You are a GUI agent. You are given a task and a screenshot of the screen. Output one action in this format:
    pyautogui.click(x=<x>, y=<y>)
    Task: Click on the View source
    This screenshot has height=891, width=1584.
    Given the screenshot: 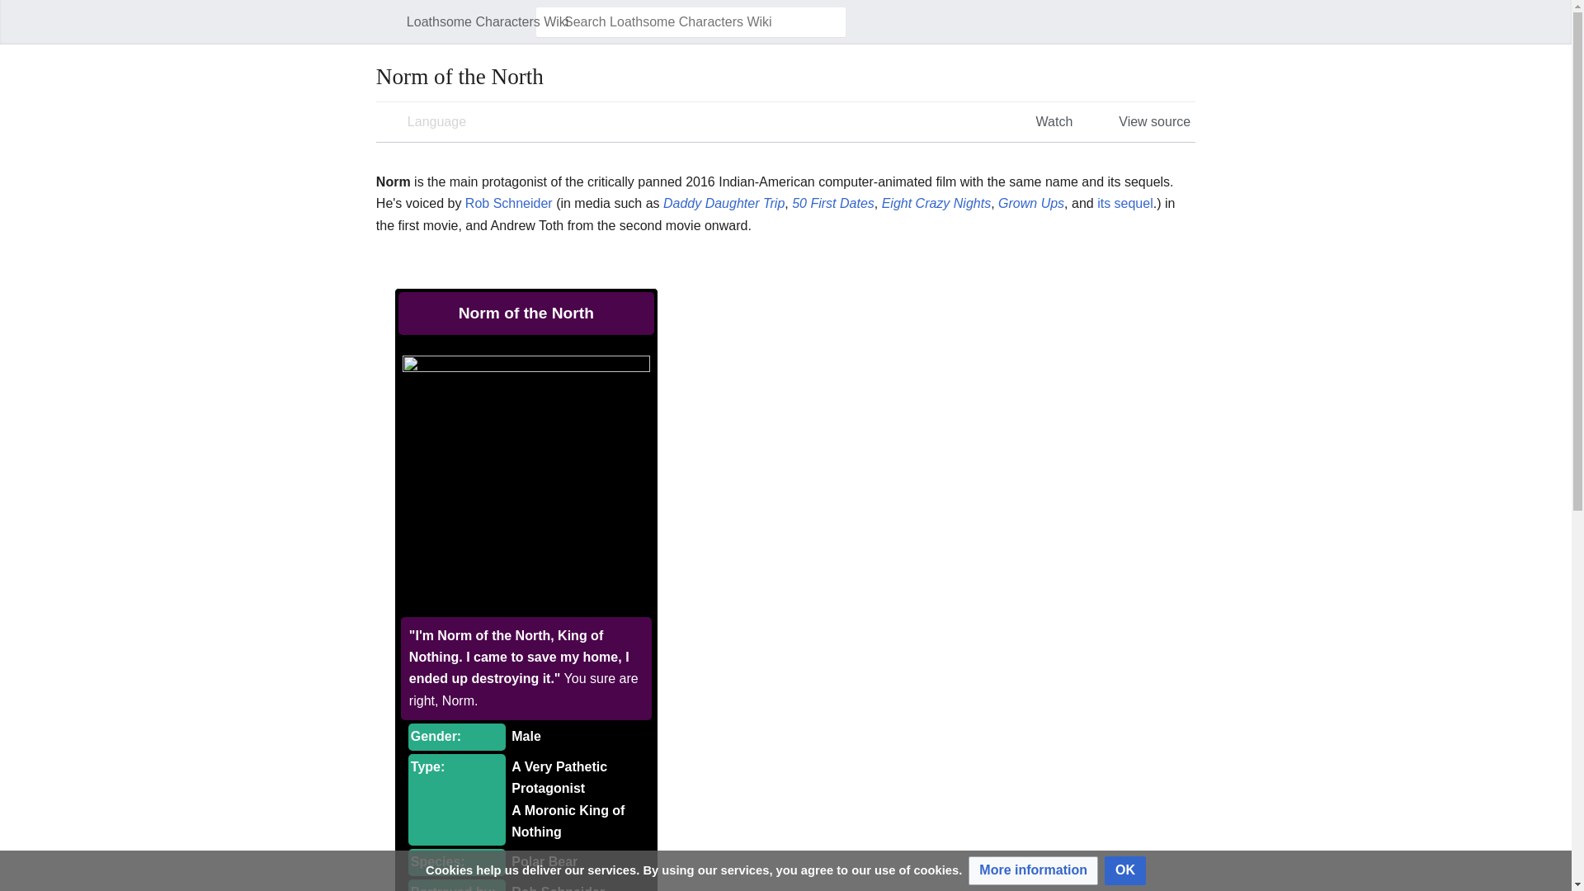 What is the action you would take?
    pyautogui.click(x=1141, y=122)
    